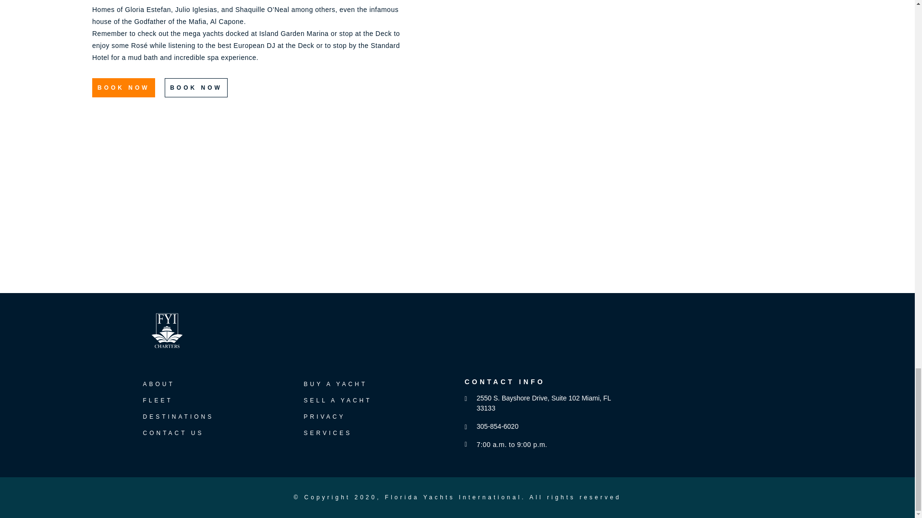  Describe the element at coordinates (335, 384) in the screenshot. I see `BUY A YACHT` at that location.